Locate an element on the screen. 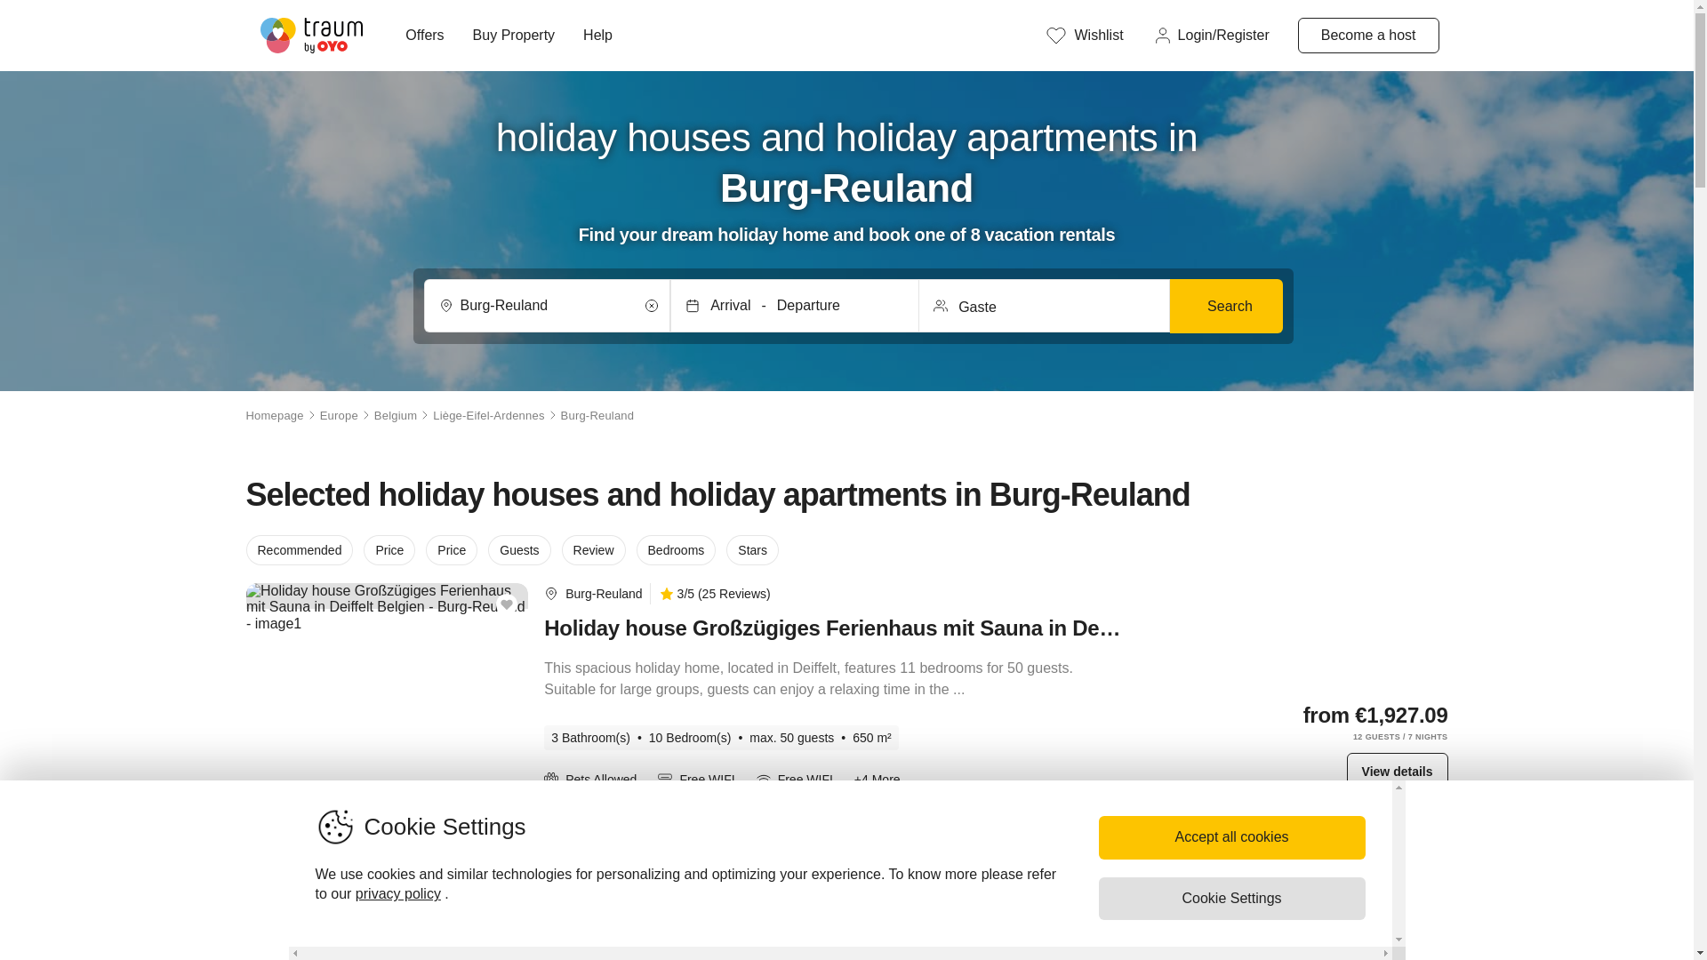 The image size is (1707, 960). Homepage is located at coordinates (274, 416).